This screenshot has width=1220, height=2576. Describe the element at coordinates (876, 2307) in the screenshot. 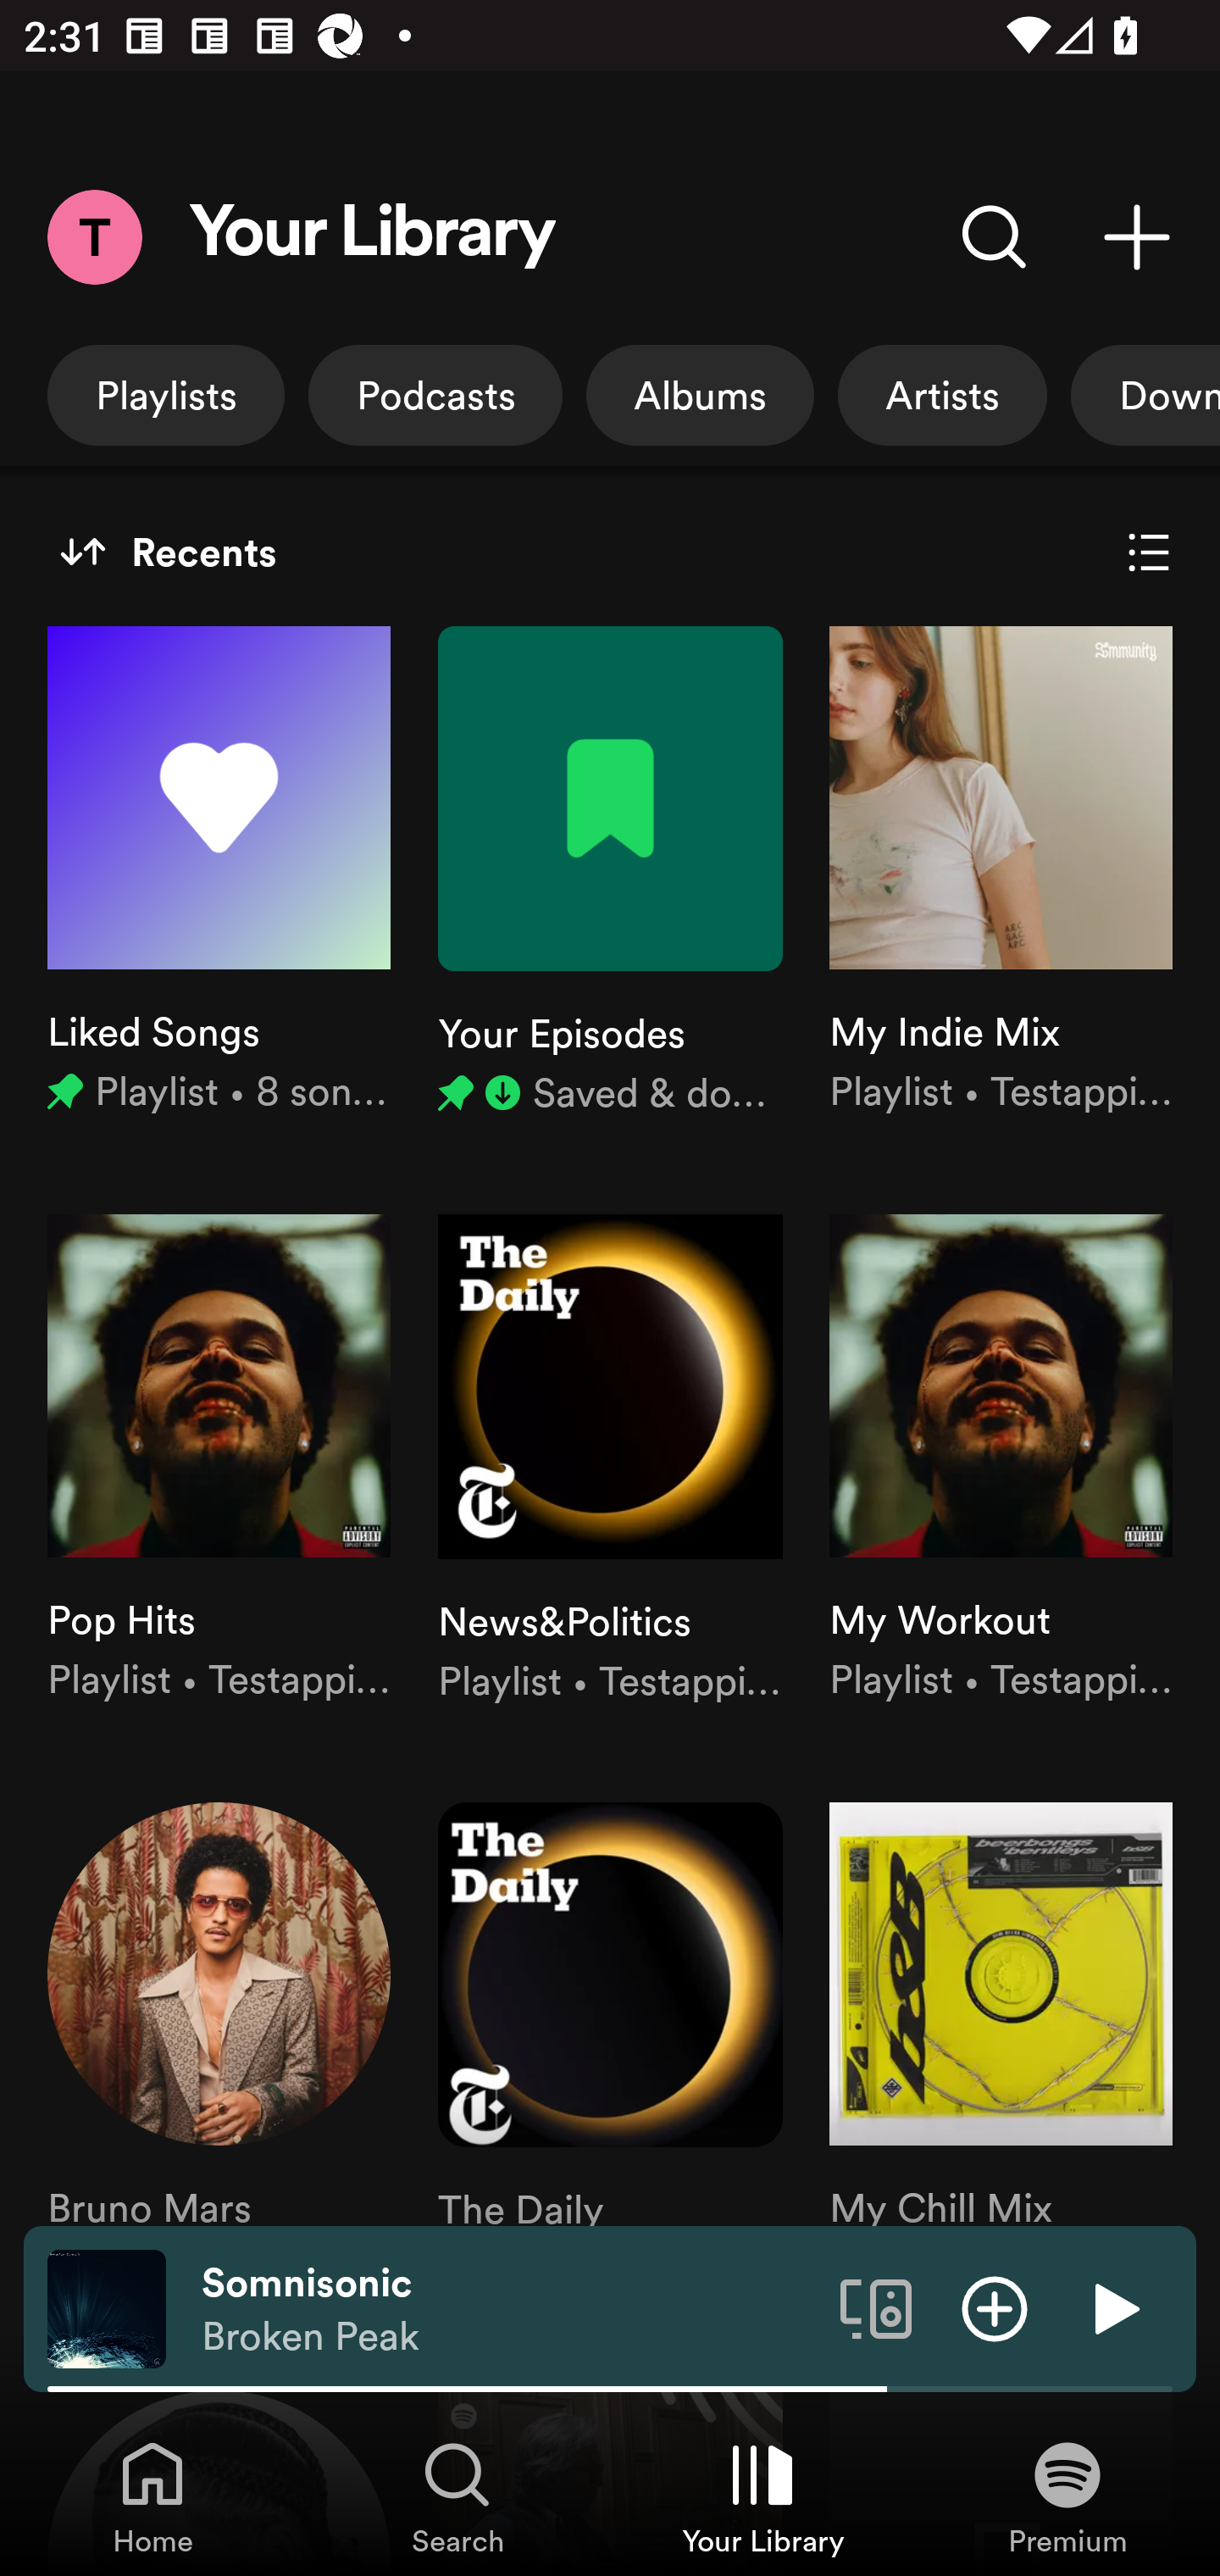

I see `Connect to a device. Opens the devices menu` at that location.